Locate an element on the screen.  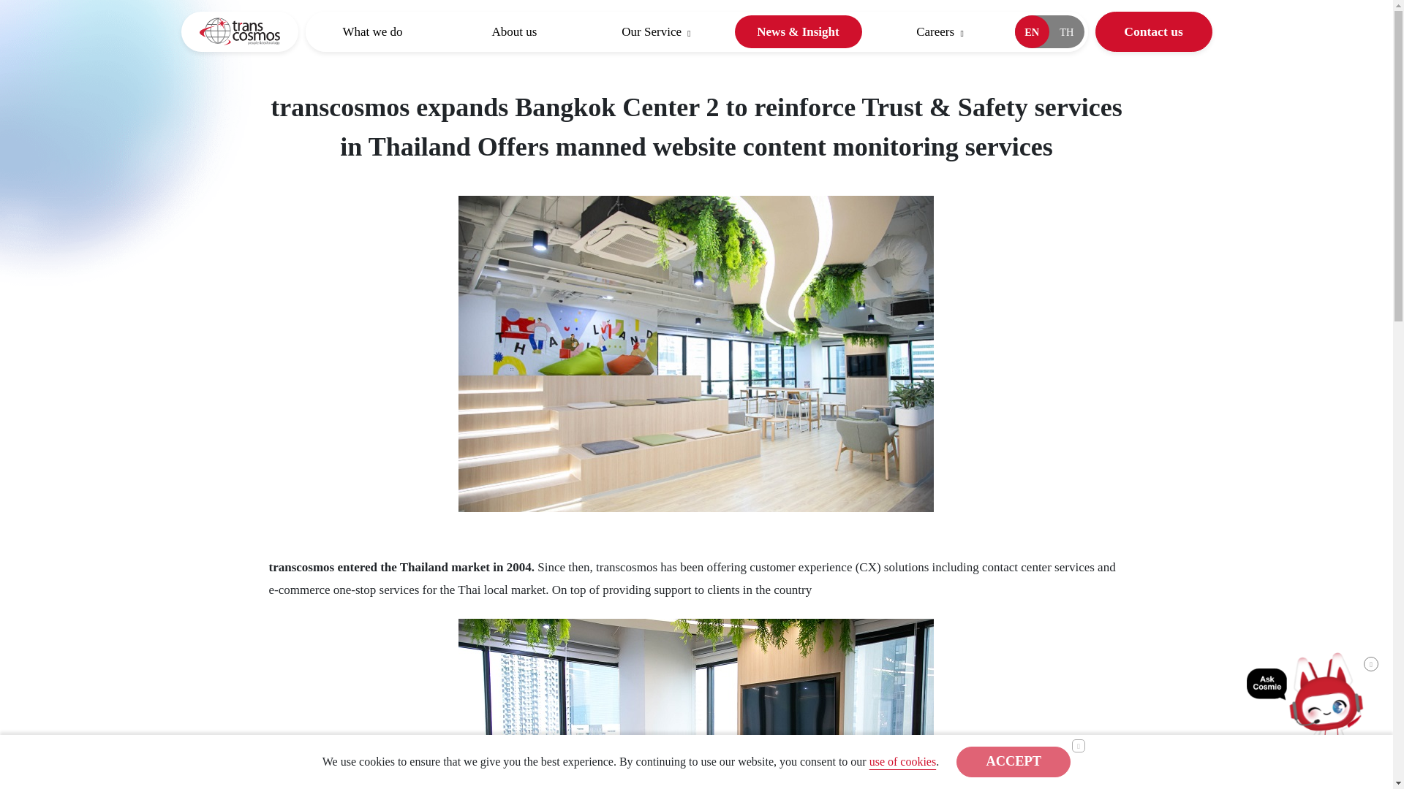
Contact us is located at coordinates (1154, 32).